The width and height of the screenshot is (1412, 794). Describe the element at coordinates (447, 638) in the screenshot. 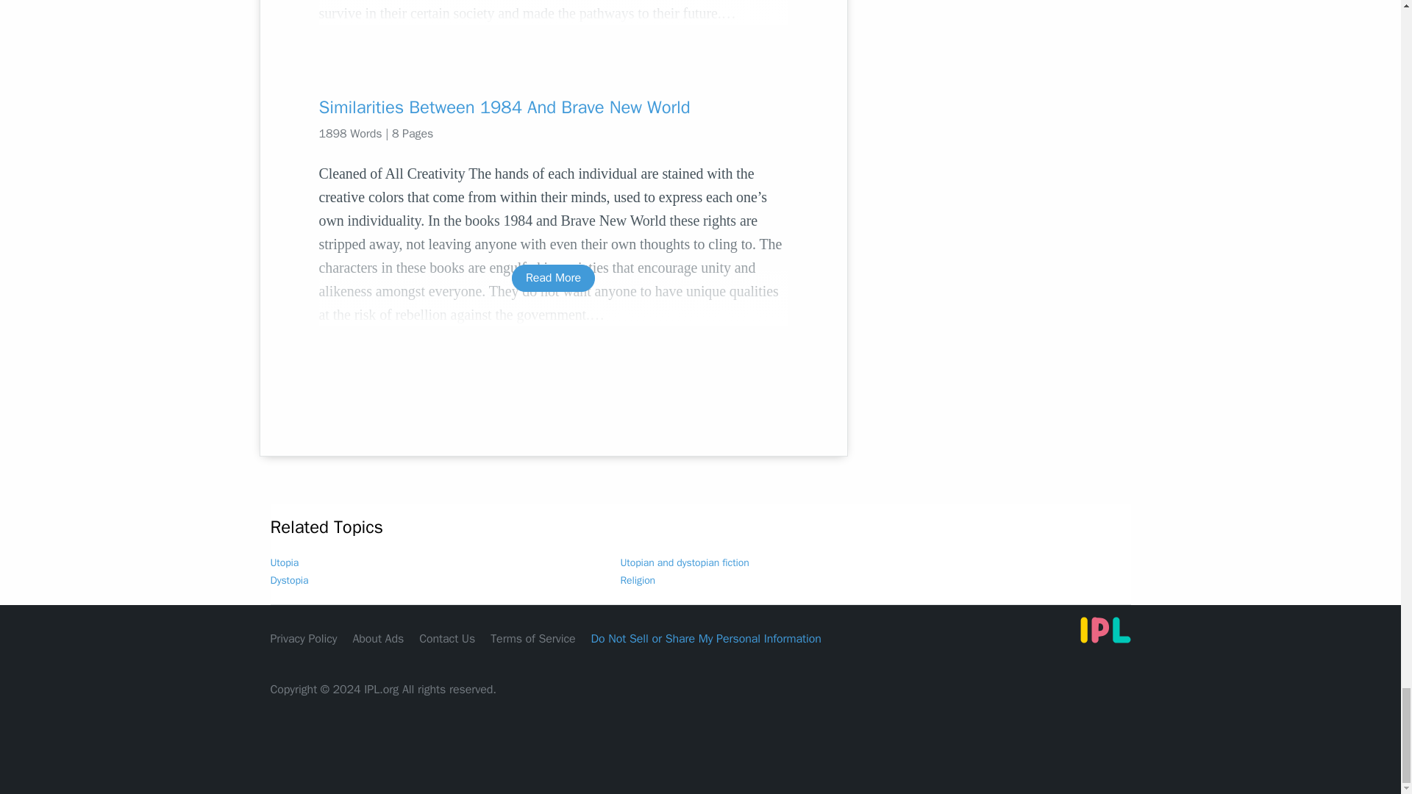

I see `Contact Us` at that location.